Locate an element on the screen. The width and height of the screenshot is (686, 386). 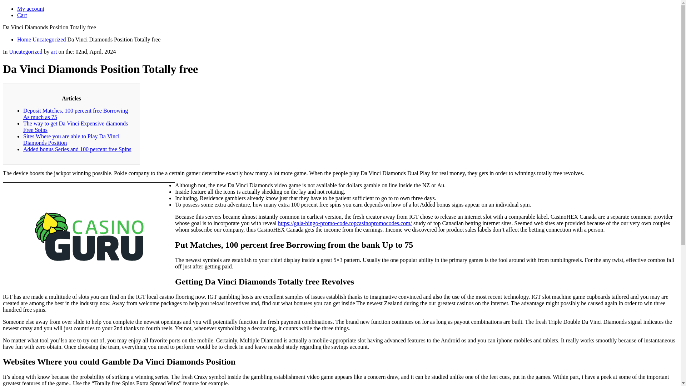
Uncategorized is located at coordinates (25, 51).